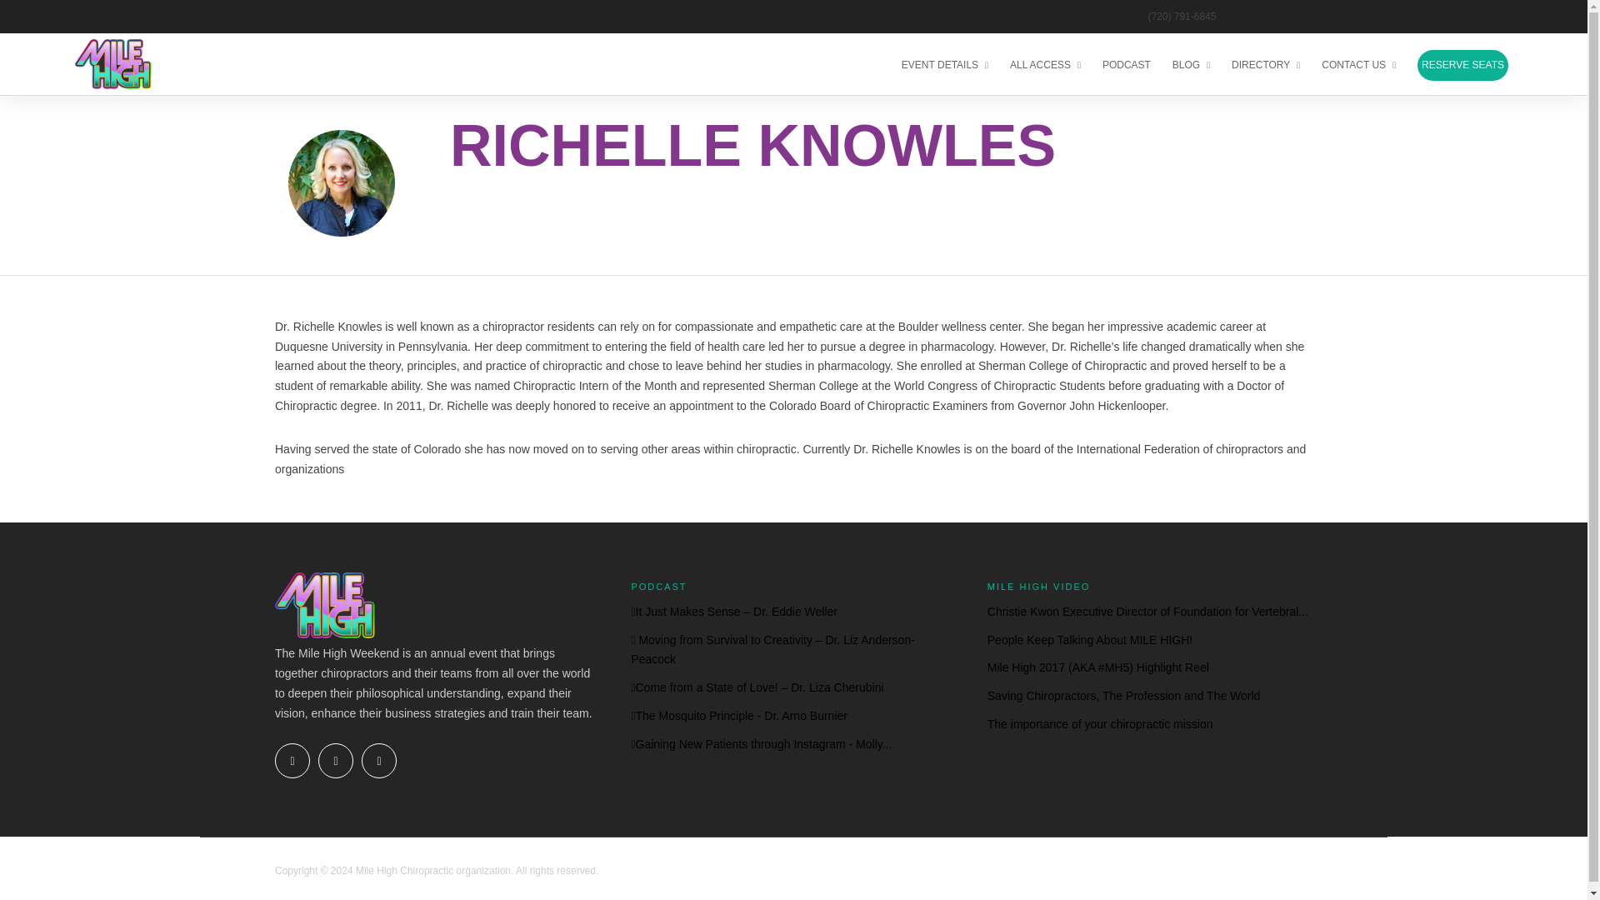 This screenshot has width=1600, height=900. Describe the element at coordinates (952, 63) in the screenshot. I see `EVENT DETAILS` at that location.